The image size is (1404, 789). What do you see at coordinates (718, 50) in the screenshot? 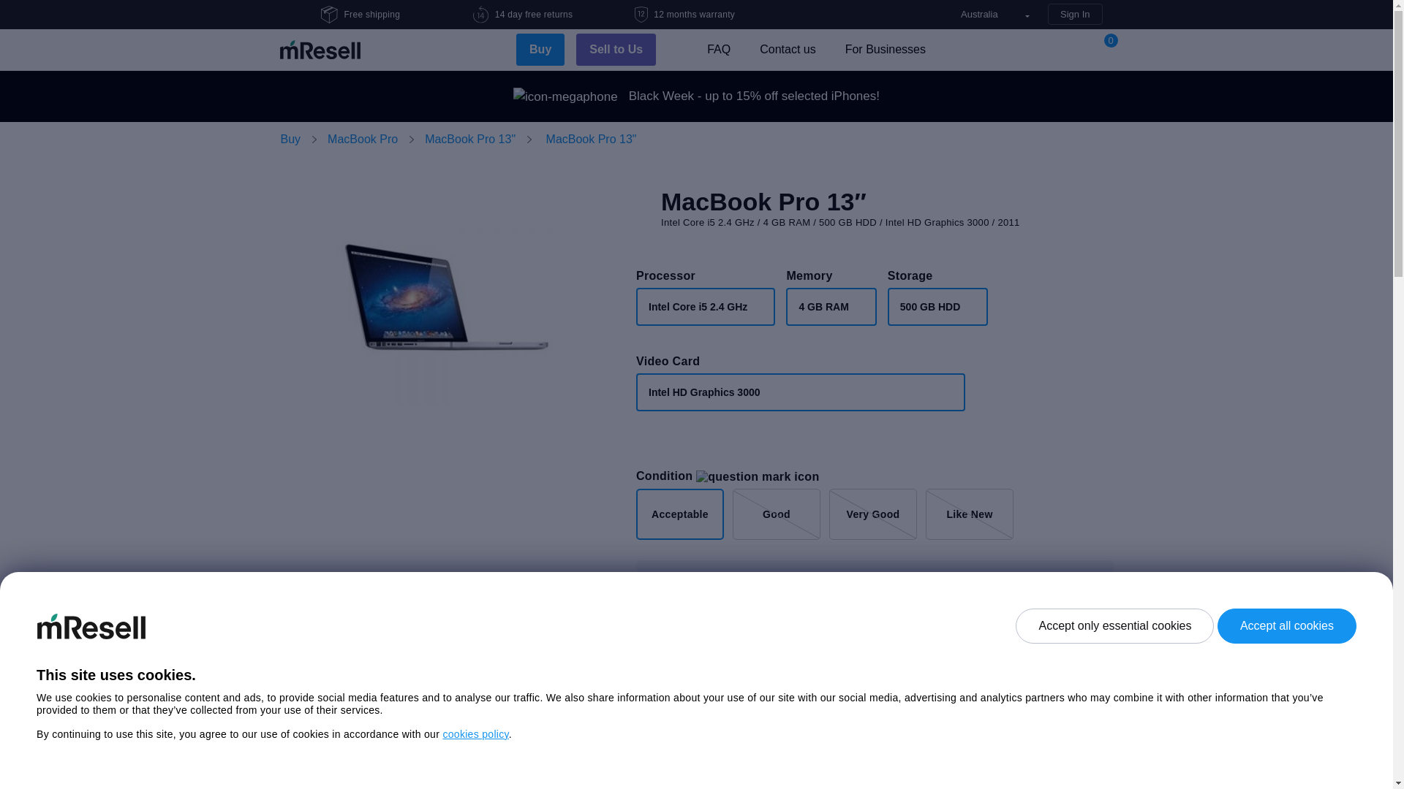
I see `FAQ` at bounding box center [718, 50].